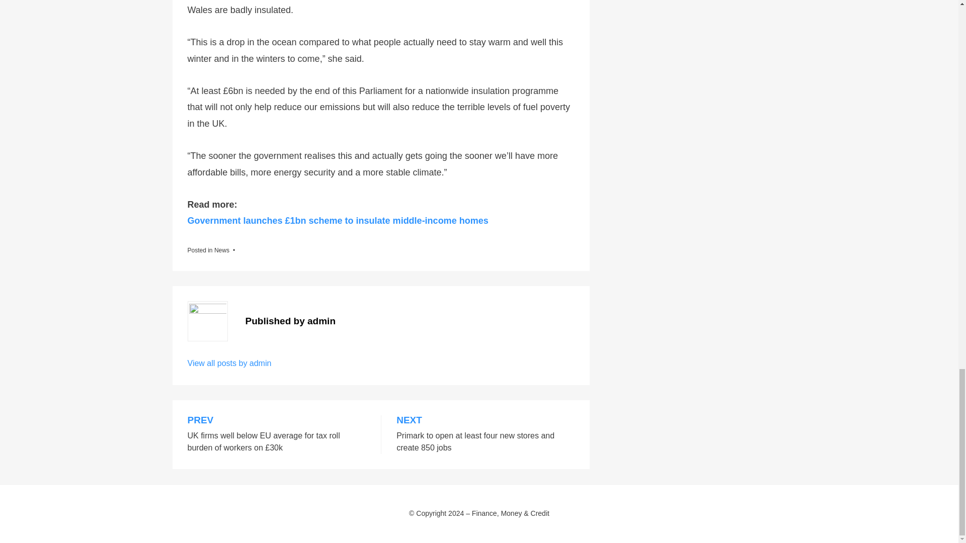  Describe the element at coordinates (329, 528) in the screenshot. I see `WordPress` at that location.